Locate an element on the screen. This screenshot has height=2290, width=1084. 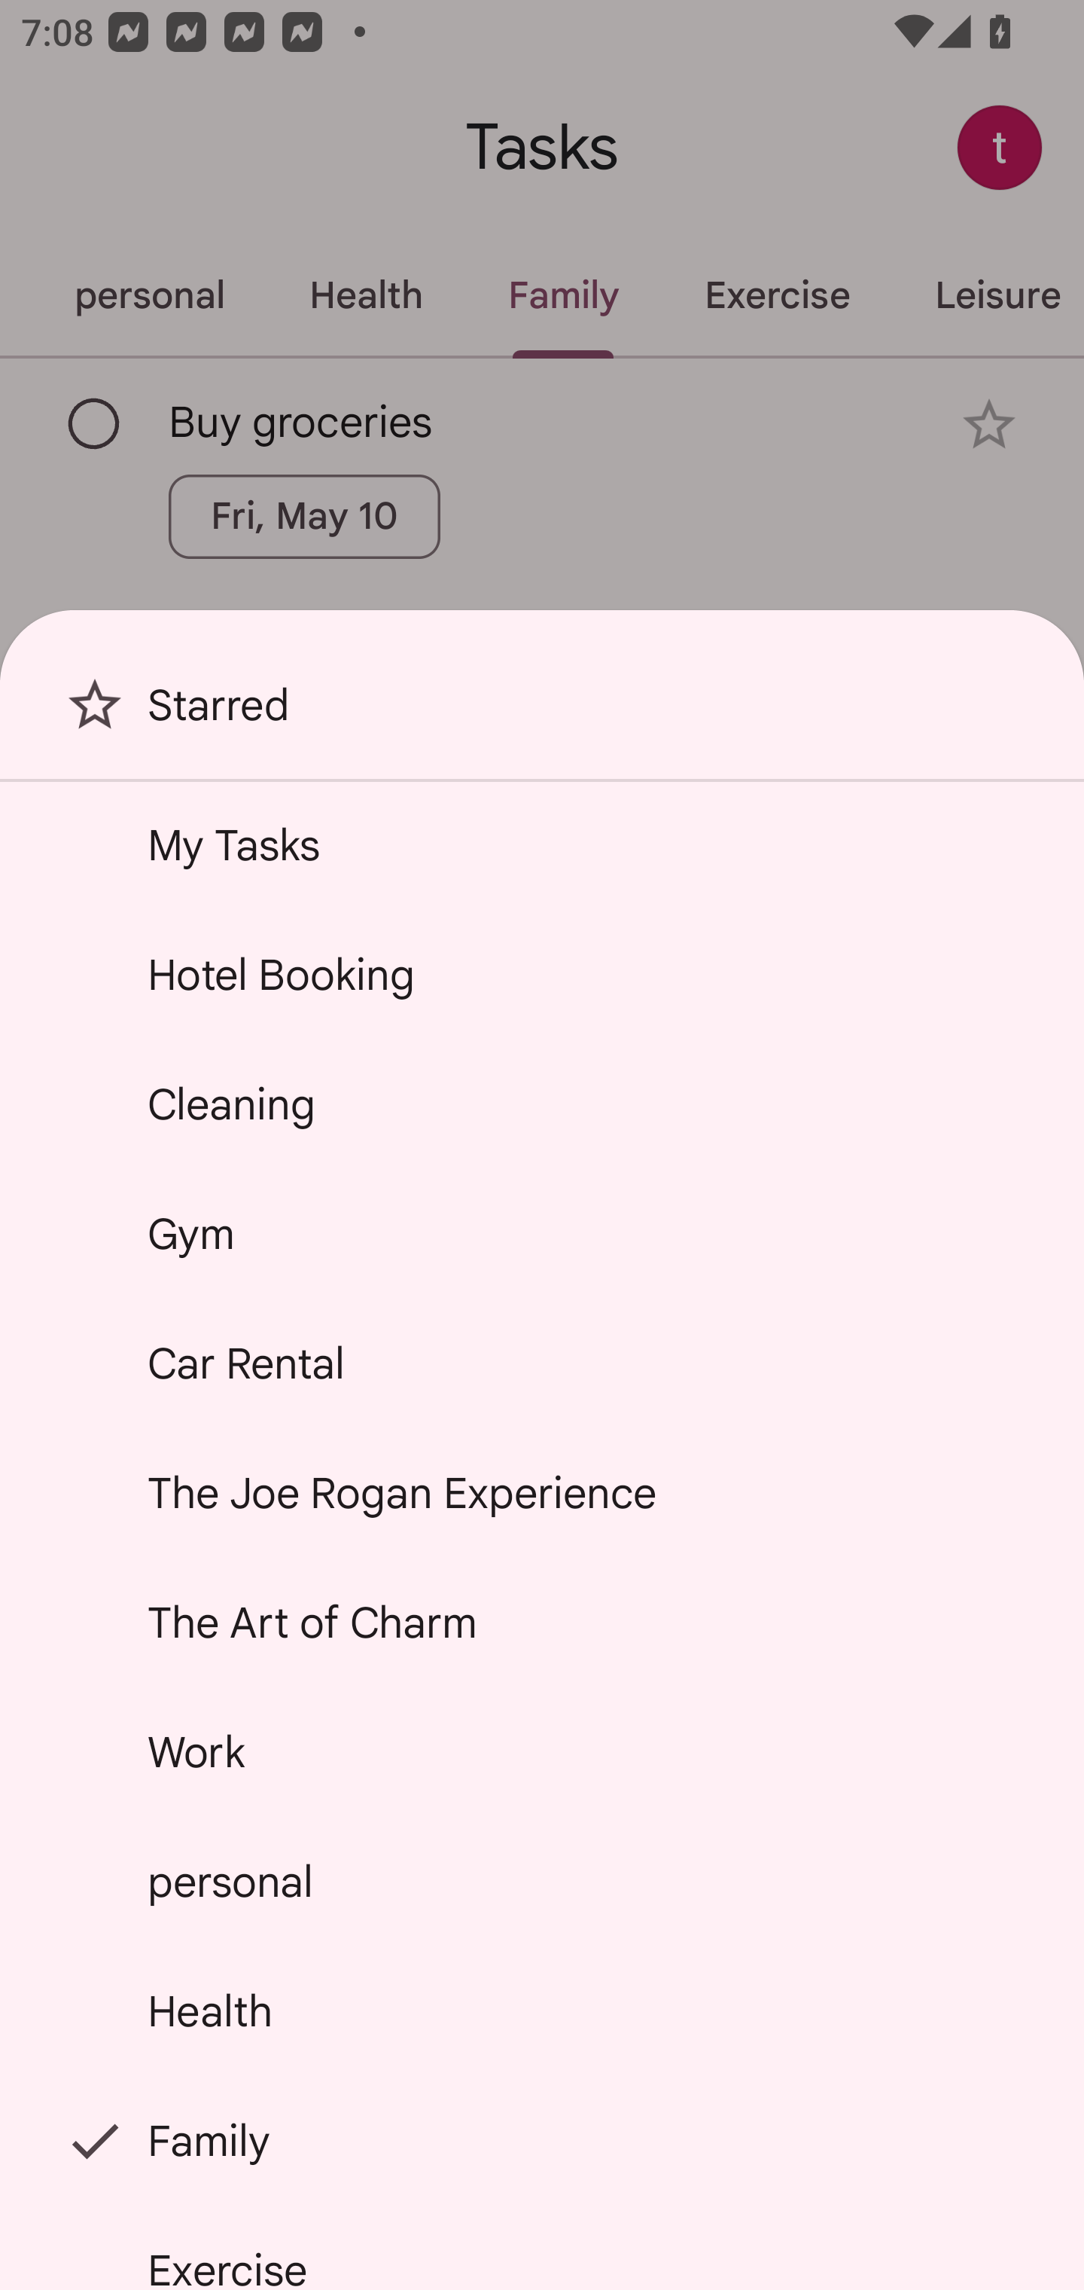
The Joe Rogan Experience is located at coordinates (542, 1493).